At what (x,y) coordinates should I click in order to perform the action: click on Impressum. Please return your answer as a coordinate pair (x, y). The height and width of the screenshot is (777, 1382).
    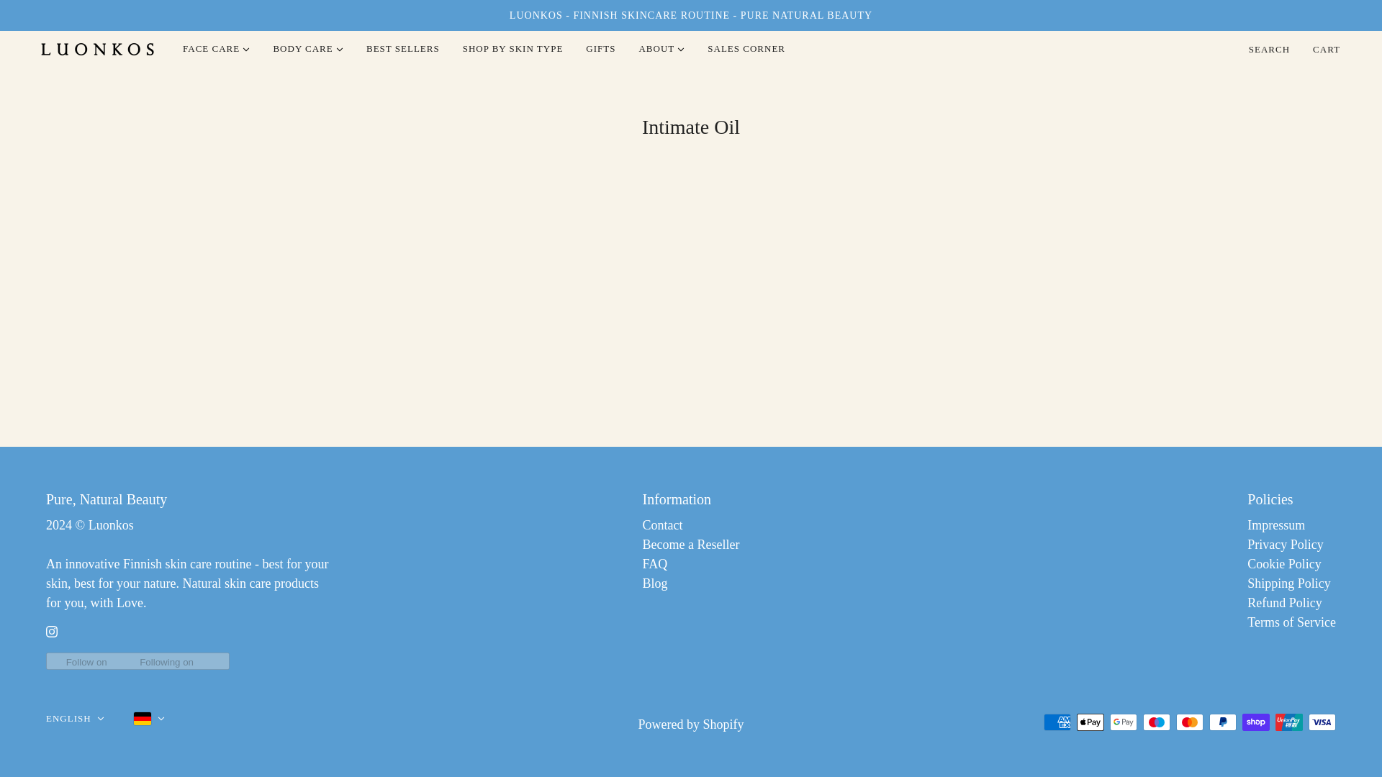
    Looking at the image, I should click on (1275, 525).